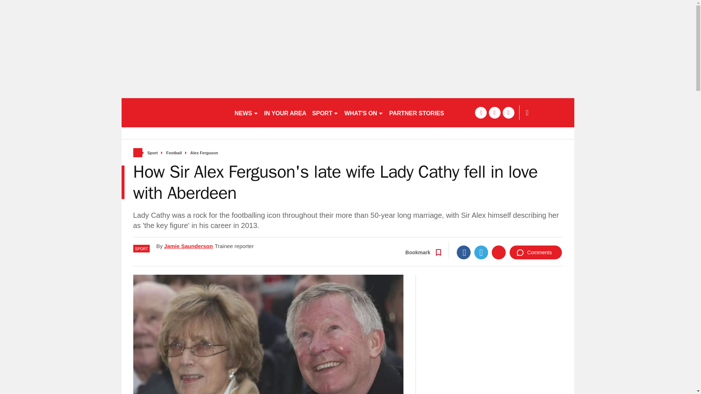  Describe the element at coordinates (364, 112) in the screenshot. I see `WHAT'S ON` at that location.